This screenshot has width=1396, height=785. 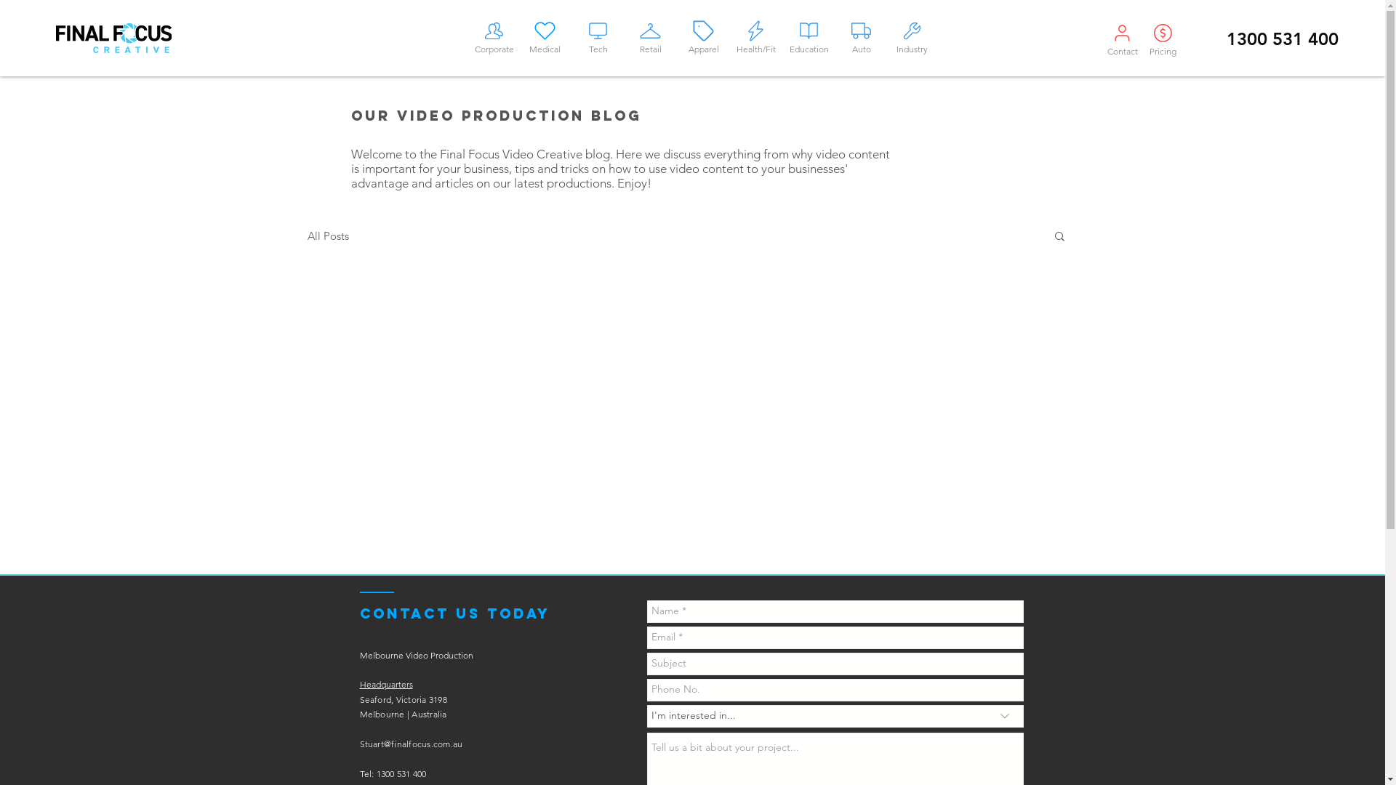 What do you see at coordinates (862, 36) in the screenshot?
I see `Auto` at bounding box center [862, 36].